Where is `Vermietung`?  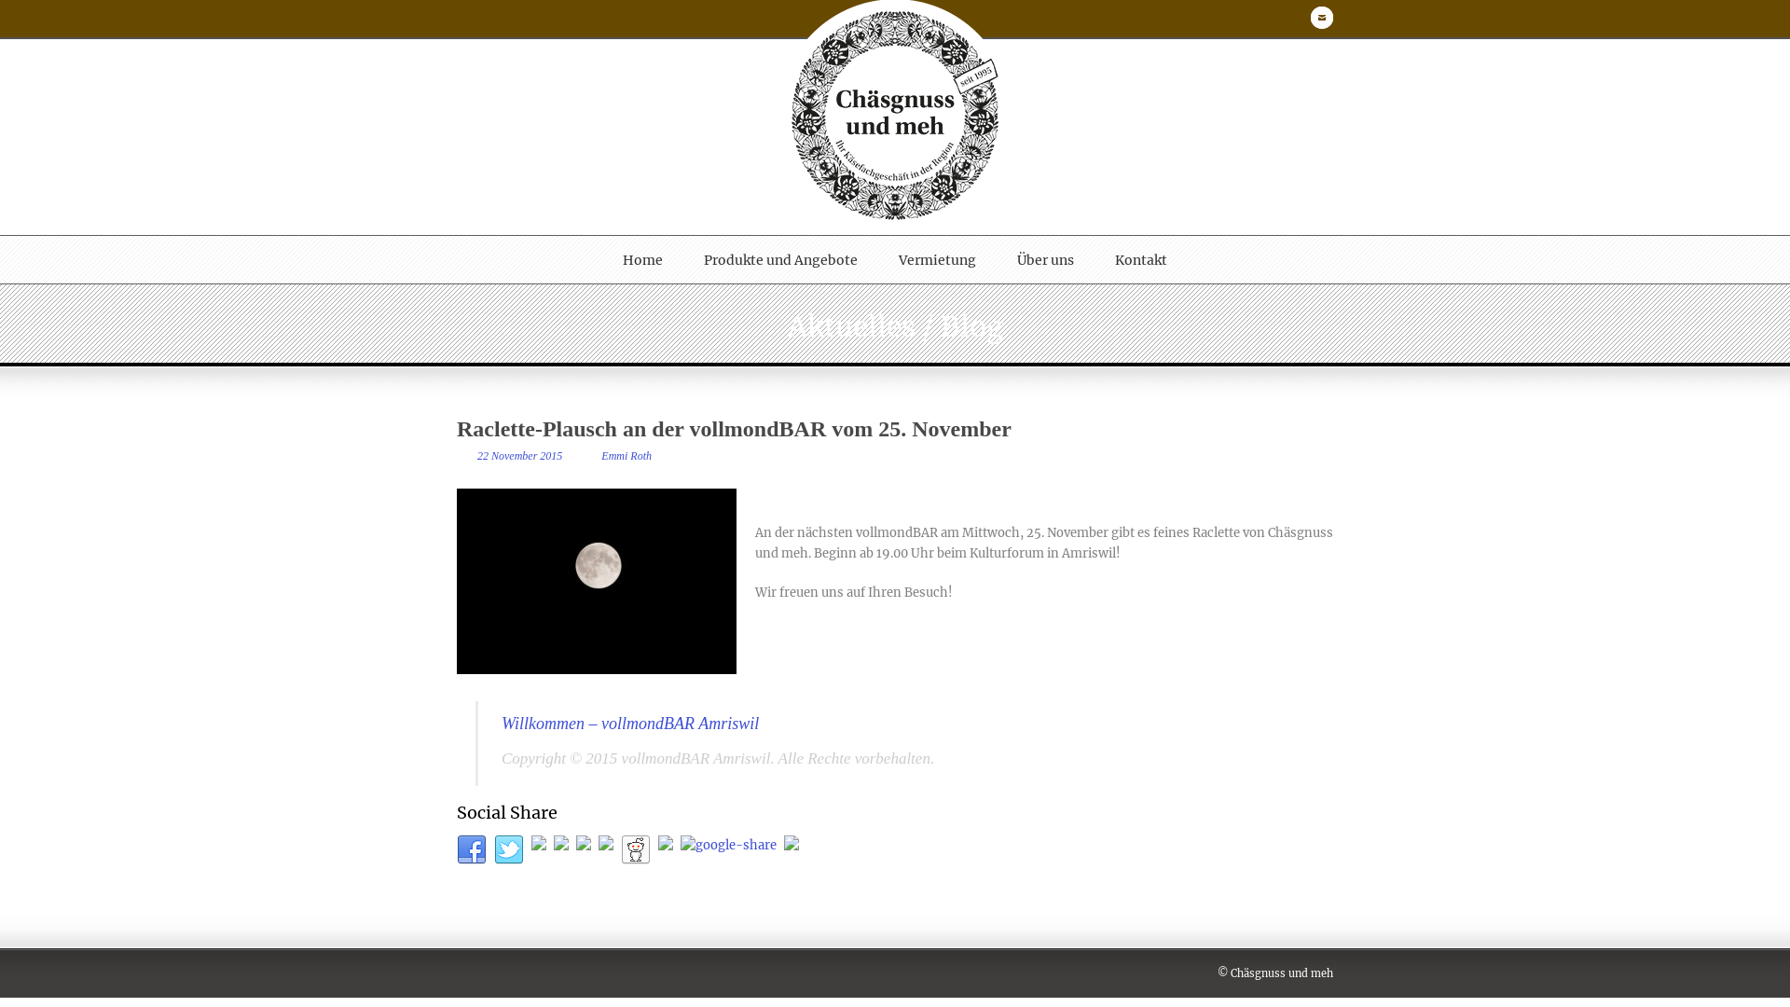
Vermietung is located at coordinates (938, 260).